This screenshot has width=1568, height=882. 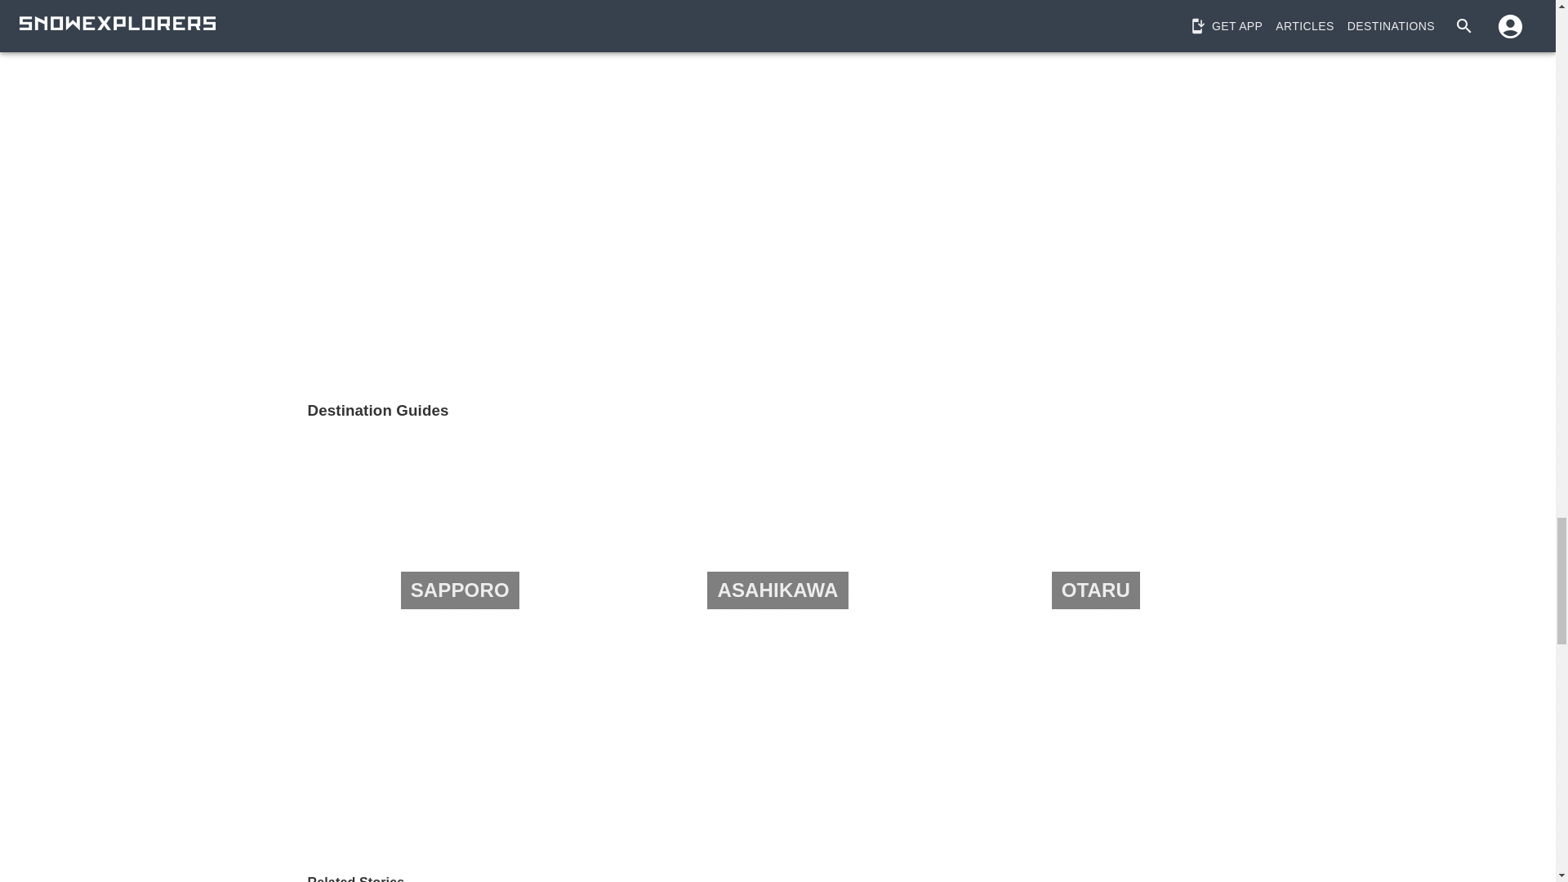 I want to click on ASAHIKAWA, so click(x=777, y=590).